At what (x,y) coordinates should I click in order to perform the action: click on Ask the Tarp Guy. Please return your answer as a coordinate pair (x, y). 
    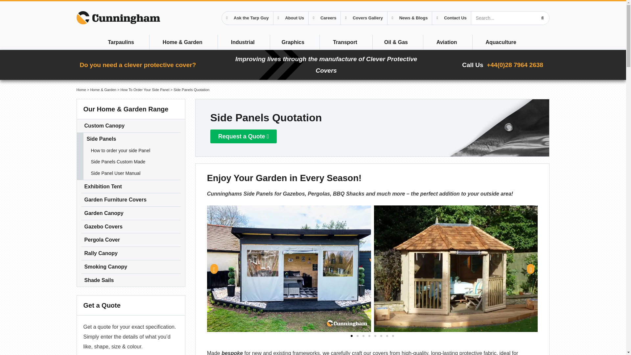
    Looking at the image, I should click on (247, 18).